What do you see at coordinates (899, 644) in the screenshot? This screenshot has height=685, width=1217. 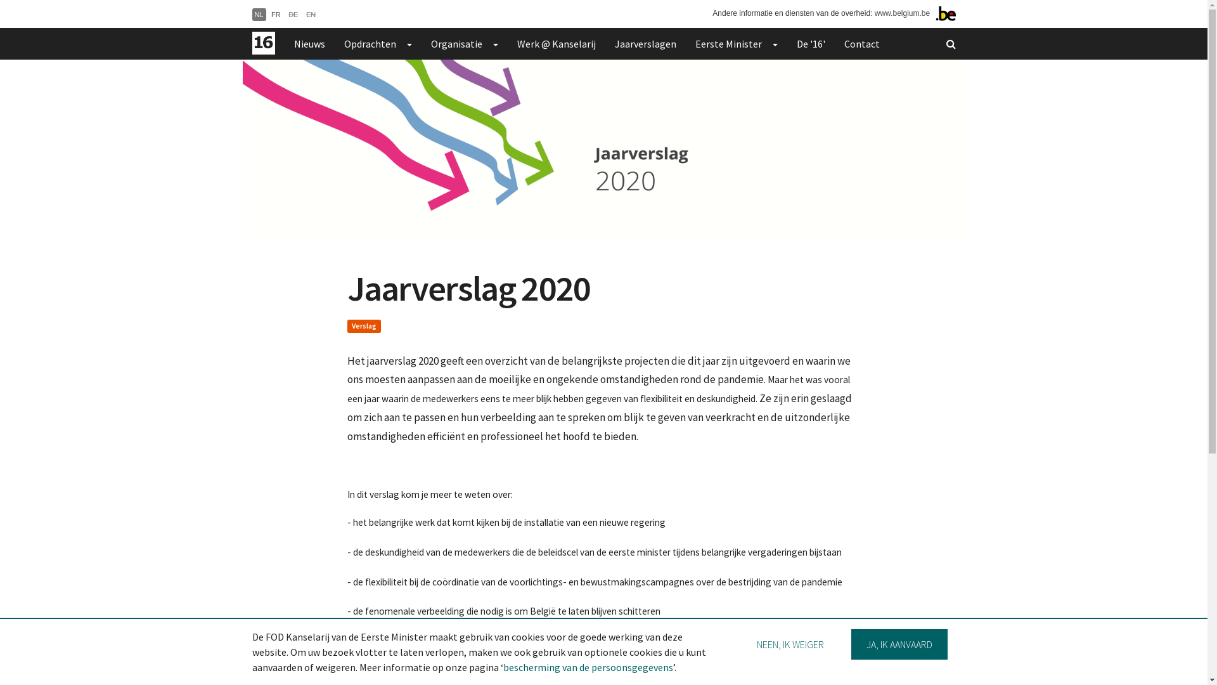 I see `JA, IK AANVAARD` at bounding box center [899, 644].